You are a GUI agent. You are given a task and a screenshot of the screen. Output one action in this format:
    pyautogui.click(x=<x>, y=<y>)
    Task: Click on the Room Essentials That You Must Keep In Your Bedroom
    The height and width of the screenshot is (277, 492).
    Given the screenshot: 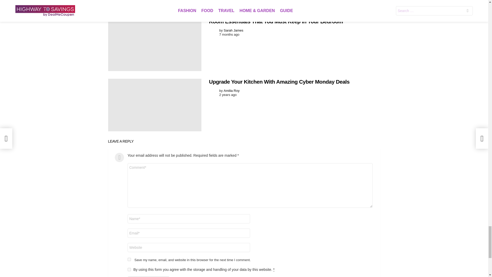 What is the action you would take?
    pyautogui.click(x=155, y=45)
    